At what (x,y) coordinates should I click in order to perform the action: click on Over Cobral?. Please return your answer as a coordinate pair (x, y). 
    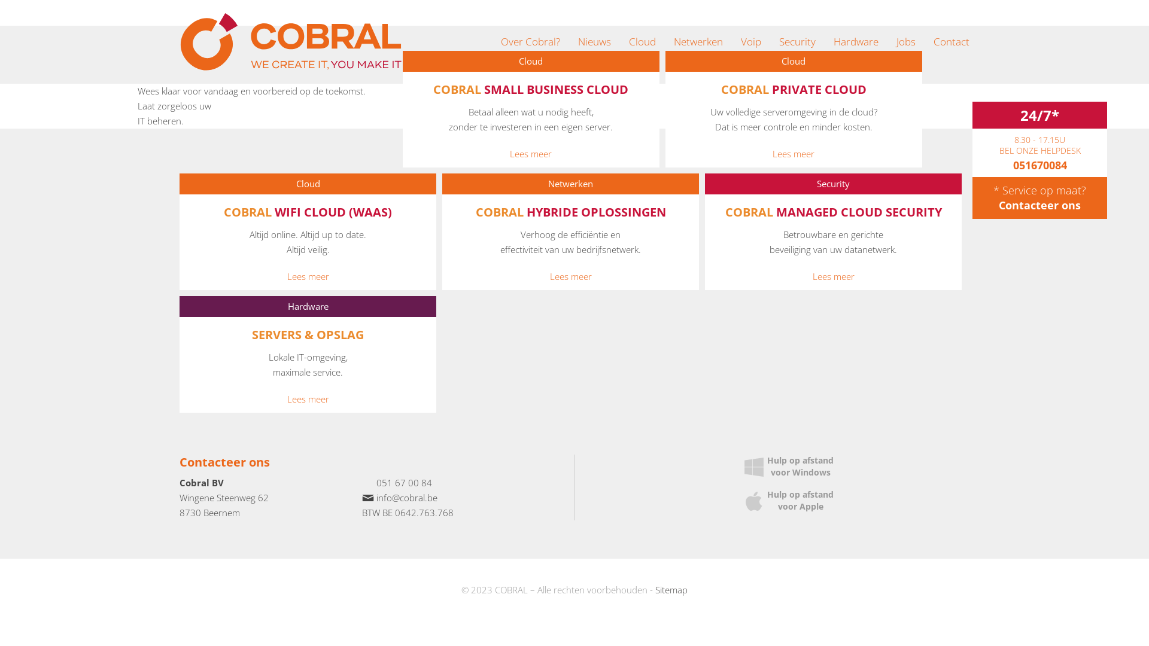
    Looking at the image, I should click on (530, 42).